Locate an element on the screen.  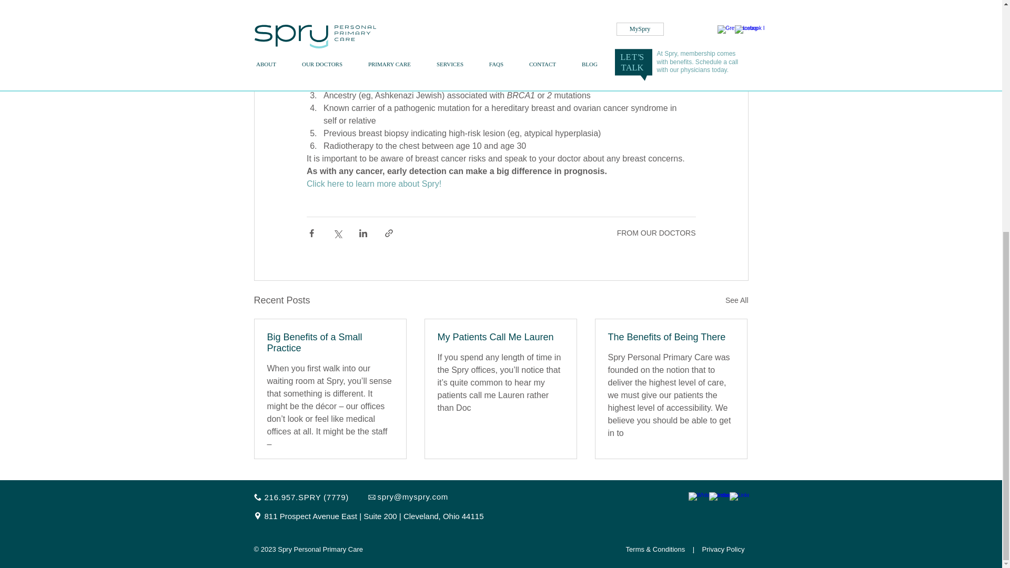
FROM OUR DOCTORS is located at coordinates (656, 233).